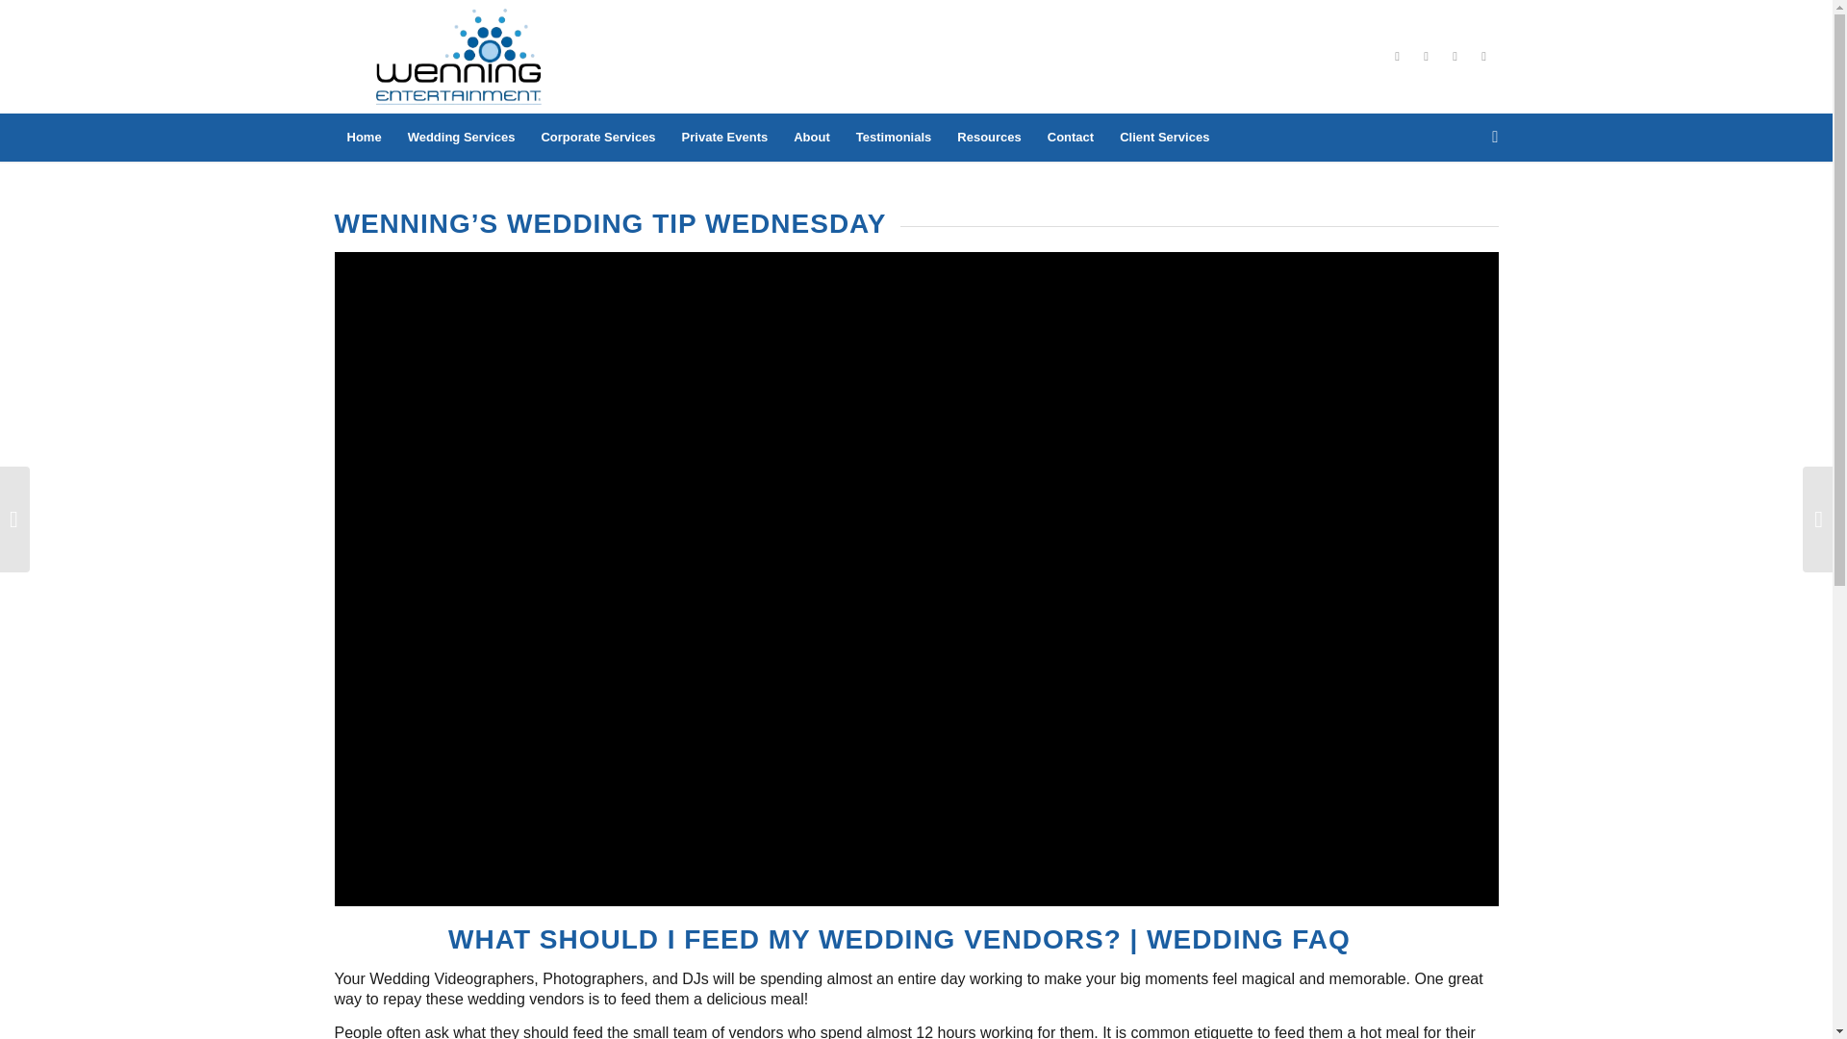  I want to click on Corporate Services, so click(596, 137).